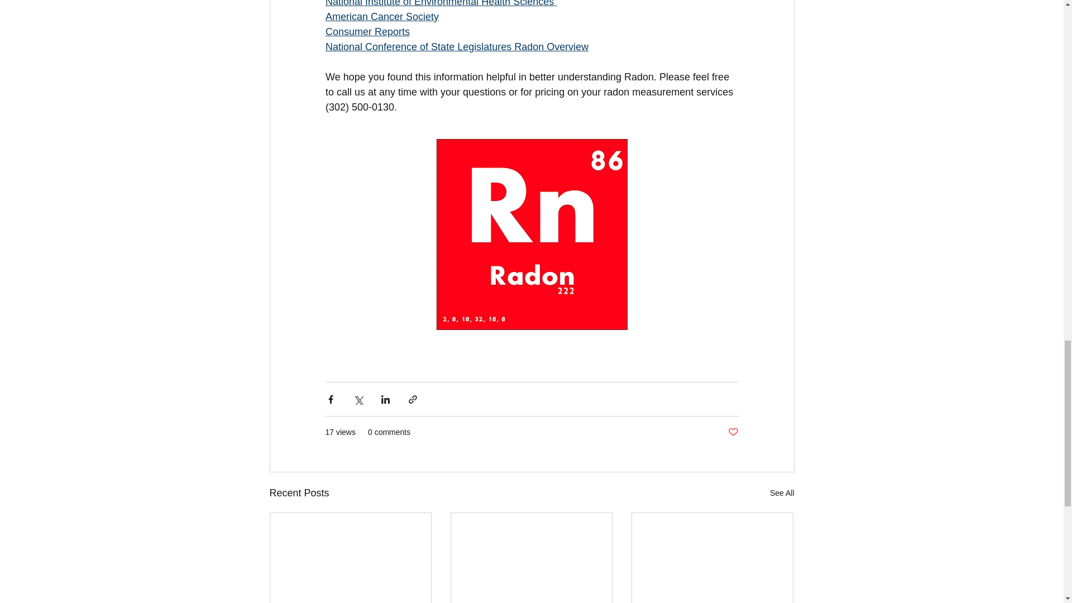  I want to click on Consumer Reports, so click(367, 31).